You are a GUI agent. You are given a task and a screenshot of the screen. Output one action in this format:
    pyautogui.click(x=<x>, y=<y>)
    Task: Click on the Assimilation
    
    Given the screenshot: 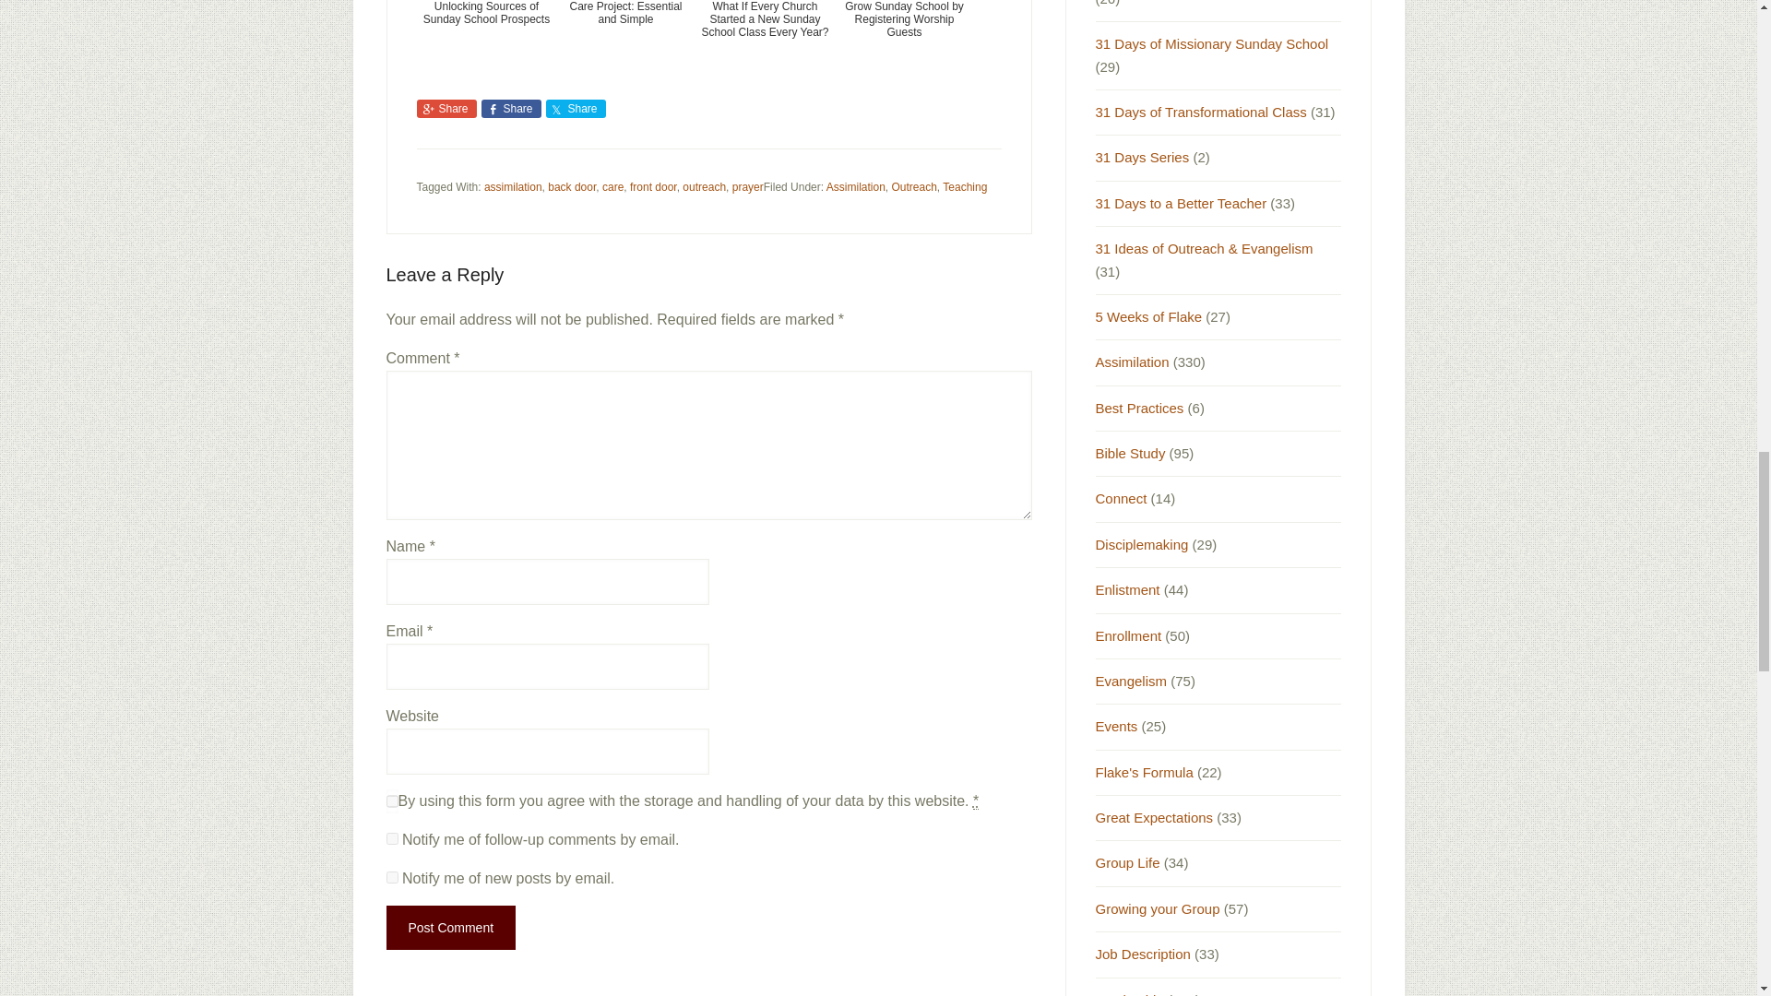 What is the action you would take?
    pyautogui.click(x=856, y=186)
    